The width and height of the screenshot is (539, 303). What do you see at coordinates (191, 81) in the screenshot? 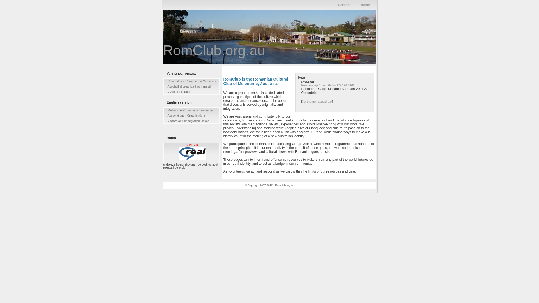
I see `Comunitatea Romana din Melbourne` at bounding box center [191, 81].